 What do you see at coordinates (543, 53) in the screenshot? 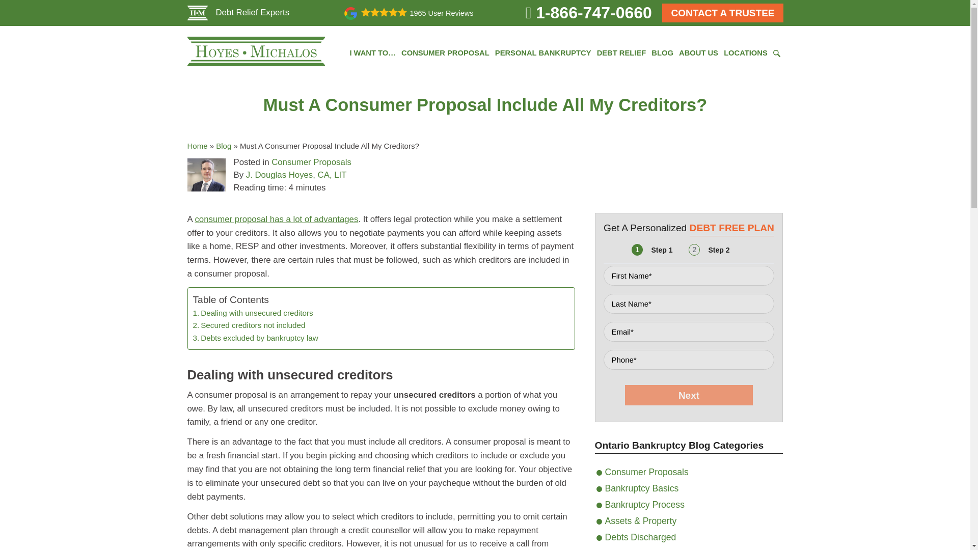
I see `PERSONAL BANKRUPTCY` at bounding box center [543, 53].